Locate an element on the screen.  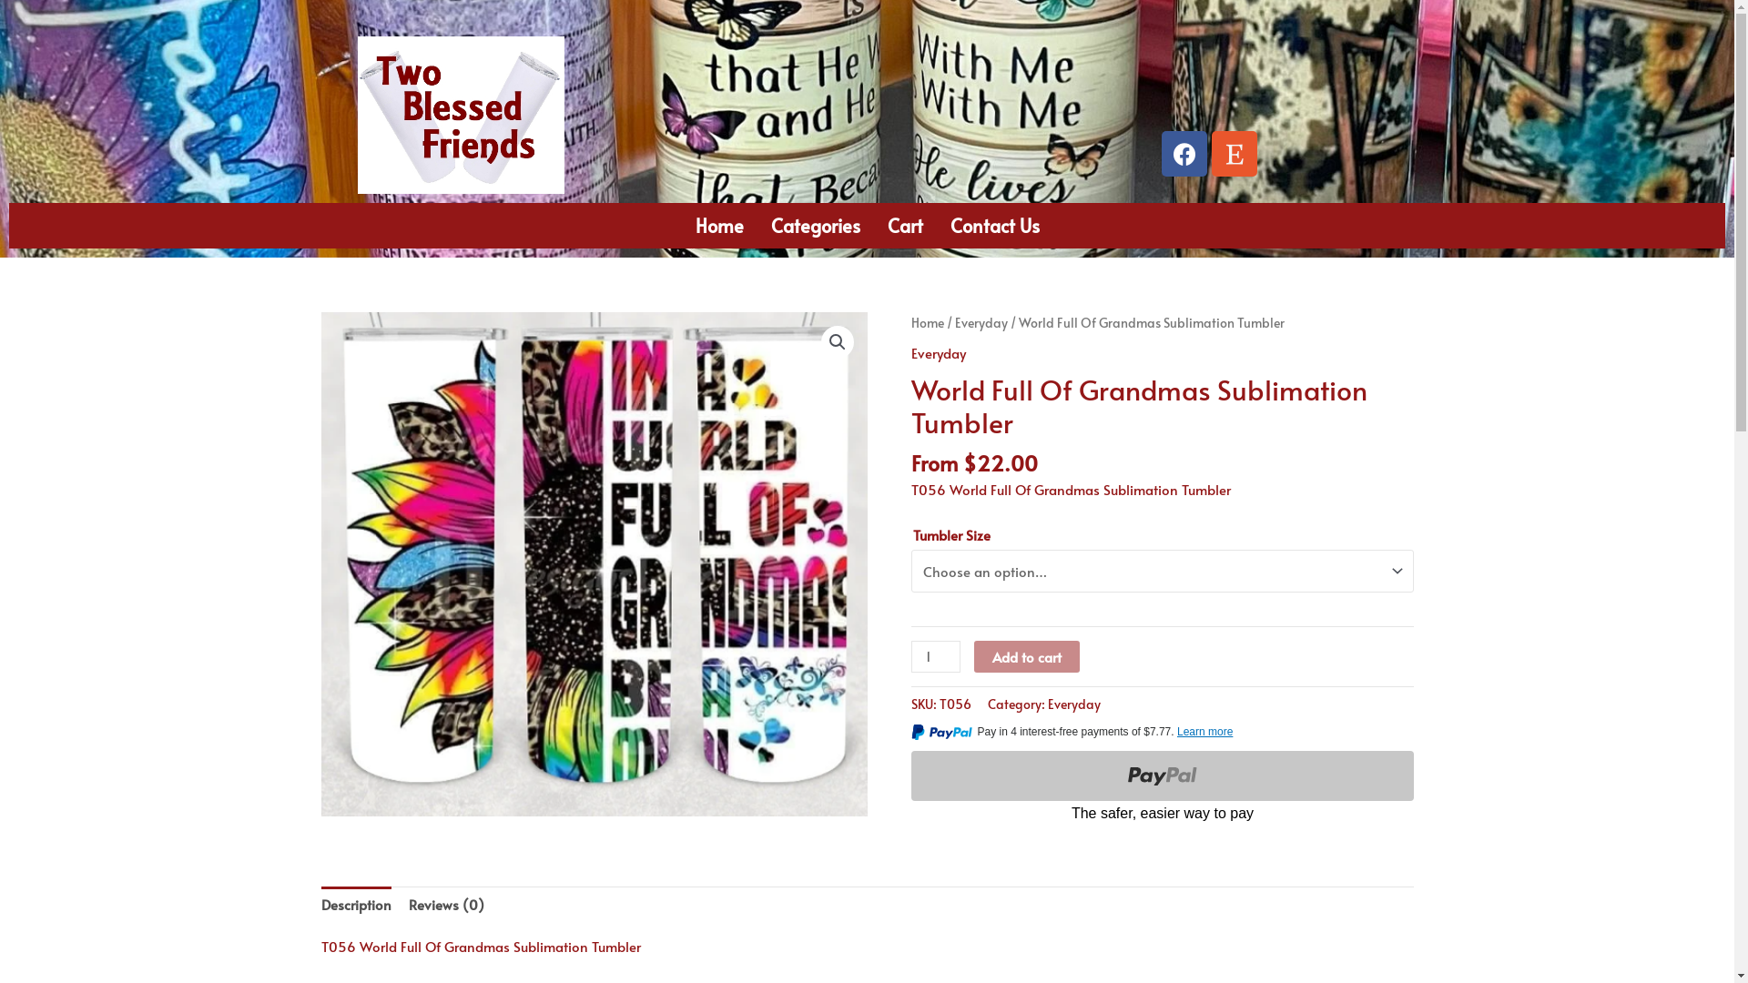
Everyday is located at coordinates (938, 353).